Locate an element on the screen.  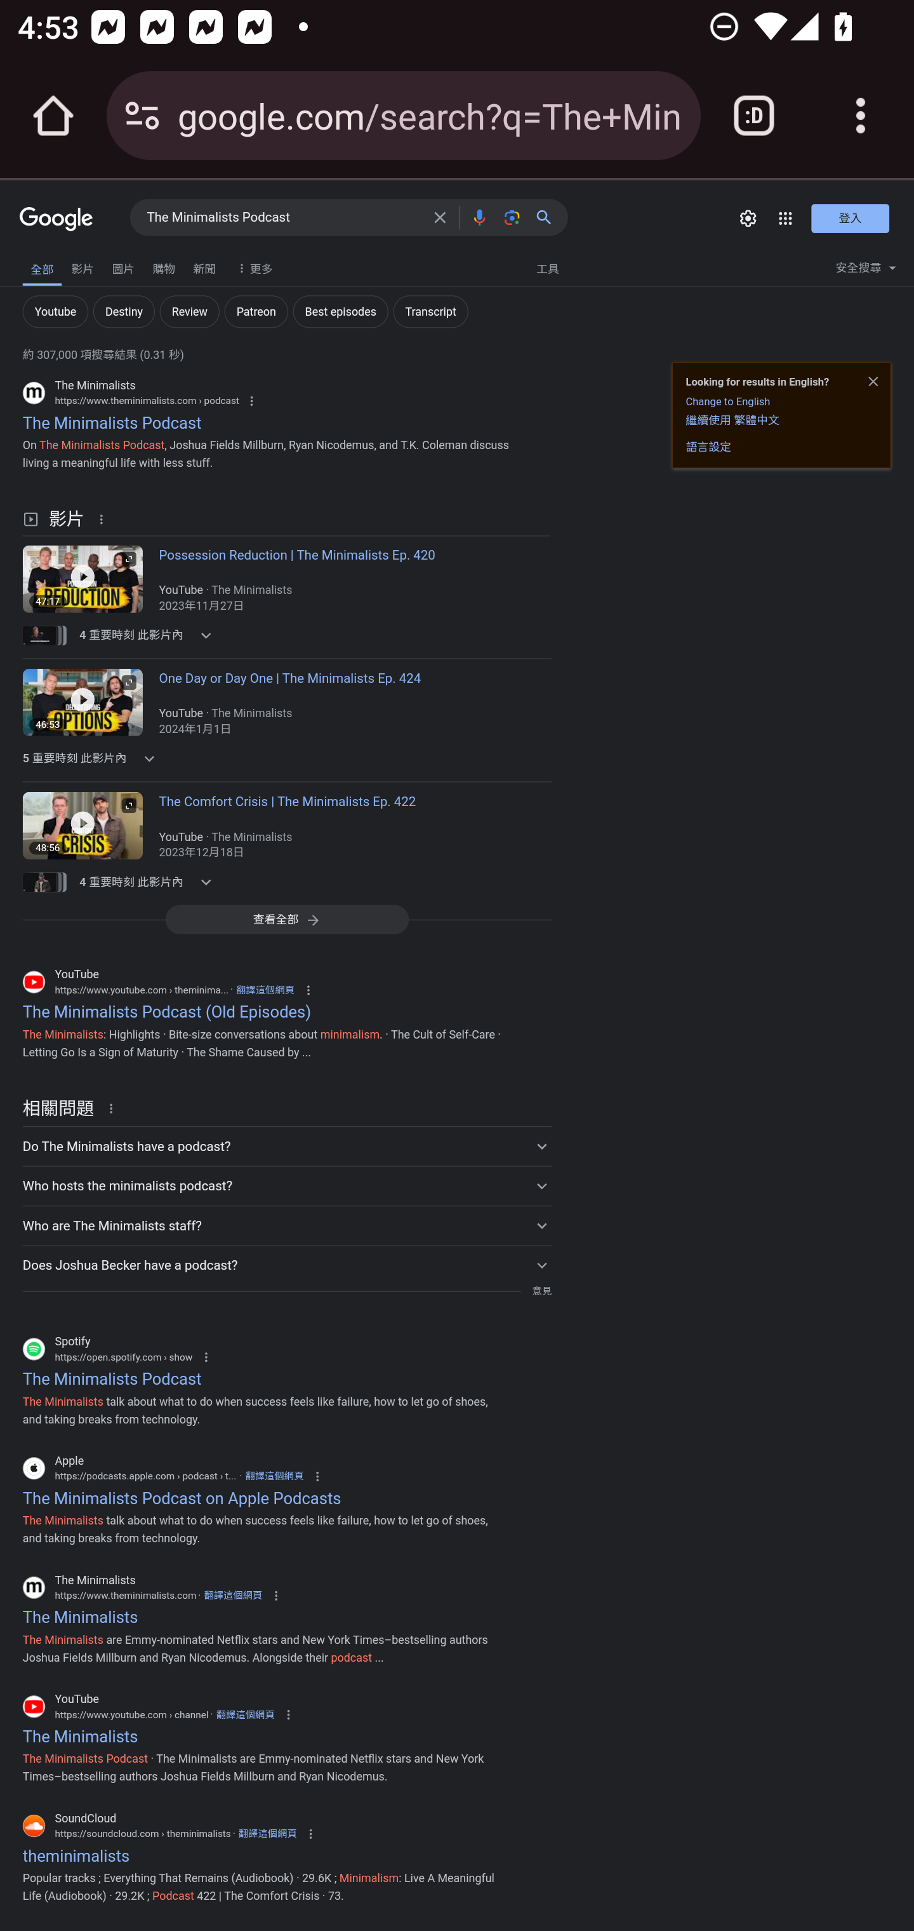
Open the home page is located at coordinates (53, 116).